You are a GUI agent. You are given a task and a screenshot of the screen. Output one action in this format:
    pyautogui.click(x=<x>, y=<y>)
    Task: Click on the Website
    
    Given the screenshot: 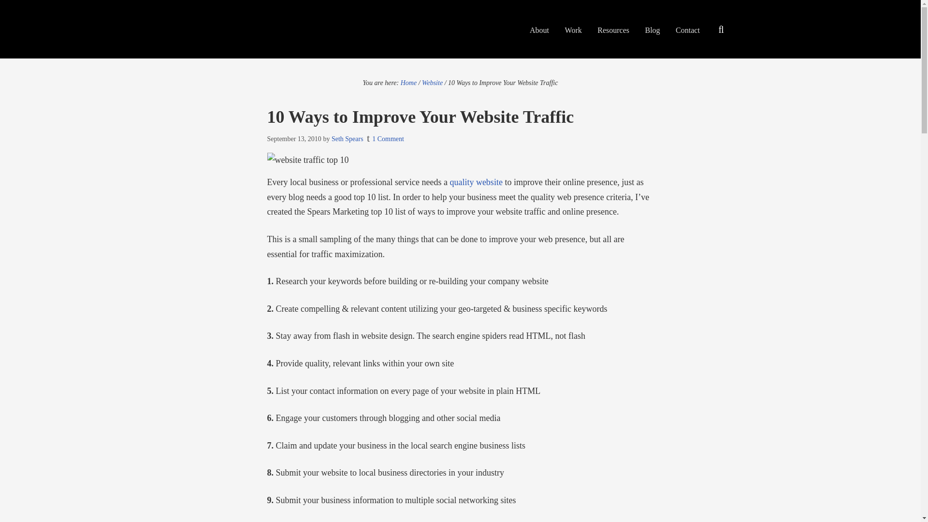 What is the action you would take?
    pyautogui.click(x=432, y=83)
    